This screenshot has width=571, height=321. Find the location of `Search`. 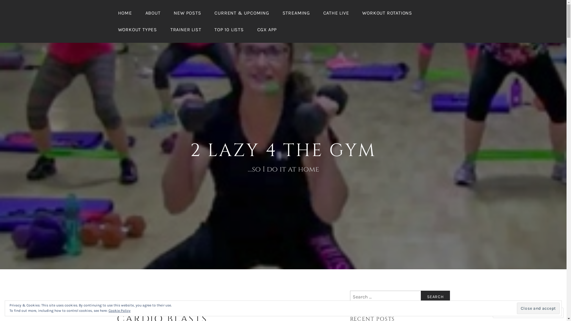

Search is located at coordinates (435, 297).